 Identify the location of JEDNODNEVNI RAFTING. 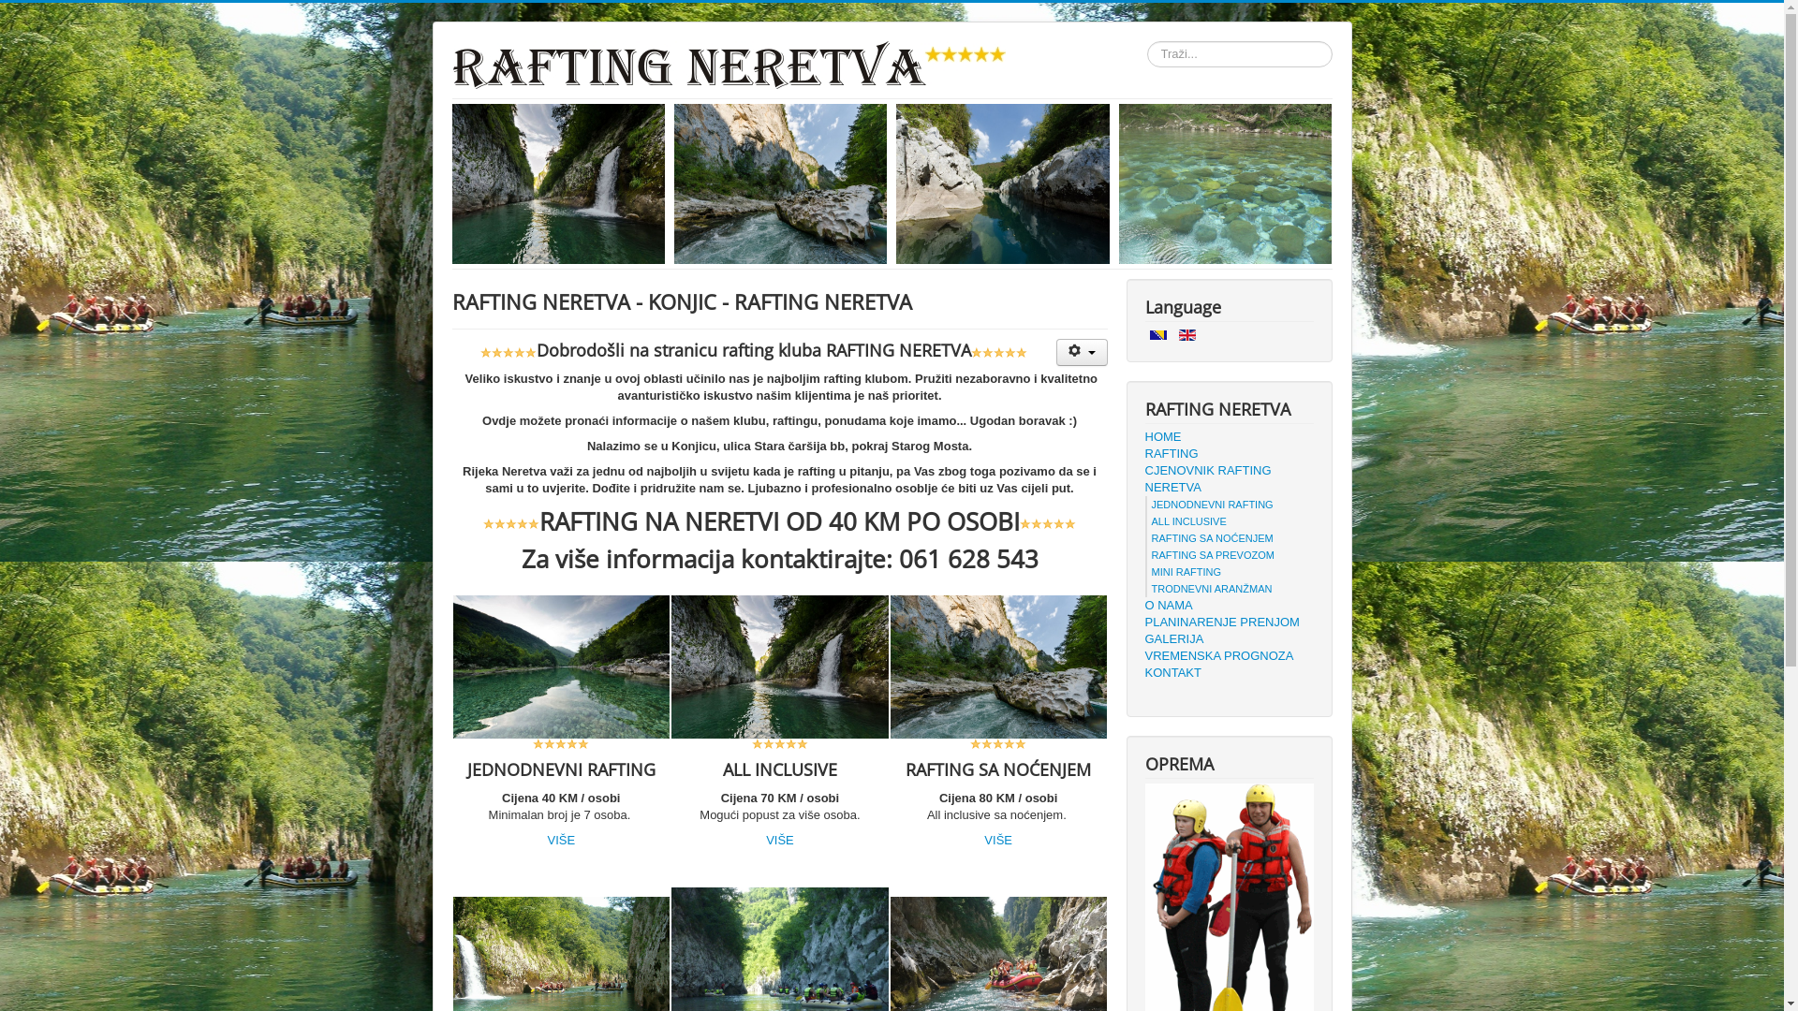
(1213, 505).